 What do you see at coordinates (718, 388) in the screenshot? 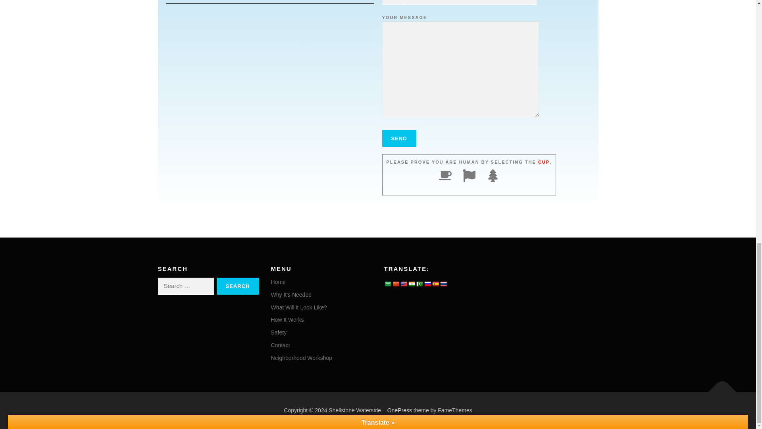
I see `Back To Top` at bounding box center [718, 388].